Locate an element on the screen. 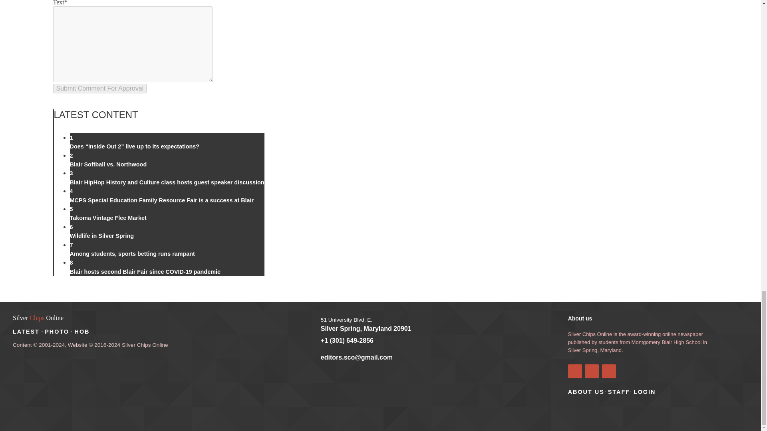 Image resolution: width=767 pixels, height=431 pixels. LATEST is located at coordinates (26, 331).